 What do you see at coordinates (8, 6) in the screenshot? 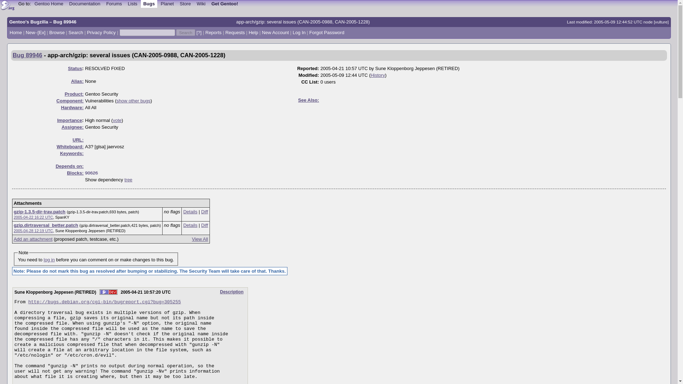
I see `Go to the Gentoo Bugzilla homepage` at bounding box center [8, 6].